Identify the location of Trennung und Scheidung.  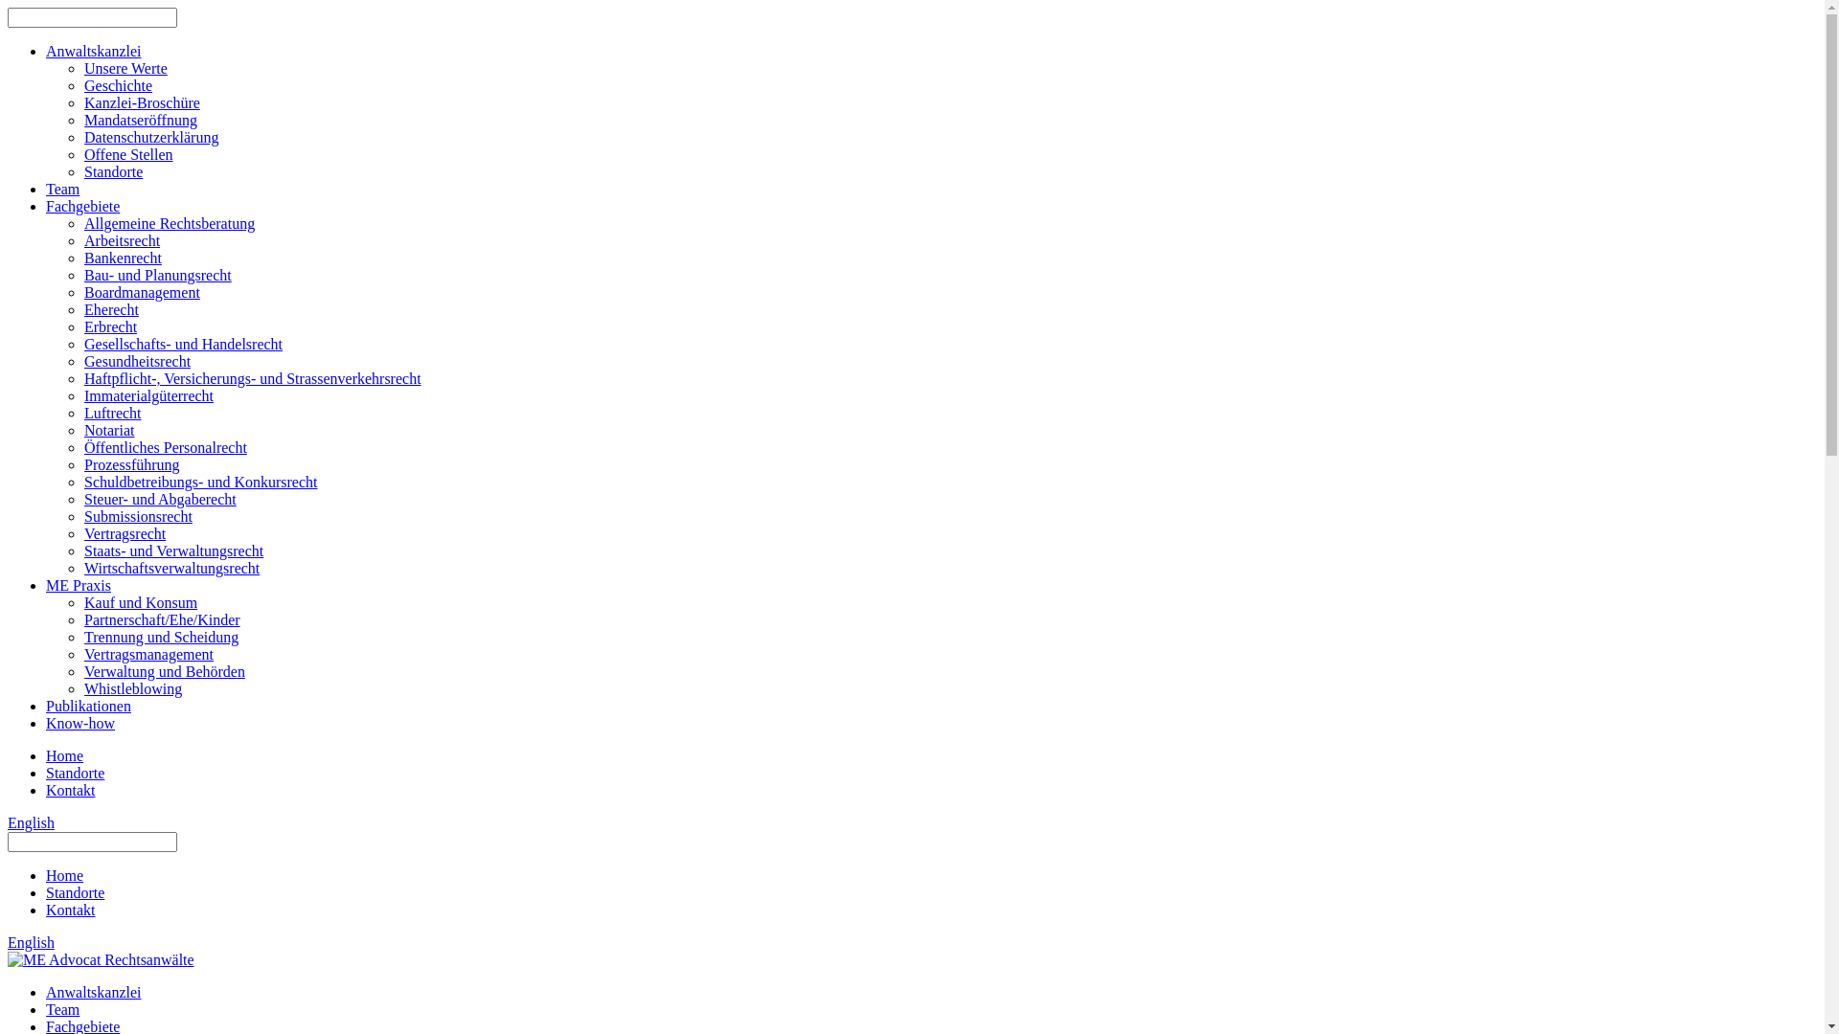
(161, 638).